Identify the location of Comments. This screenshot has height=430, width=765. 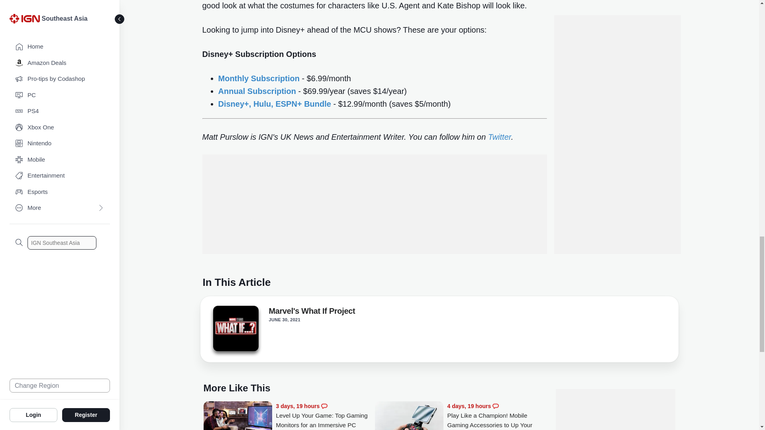
(496, 406).